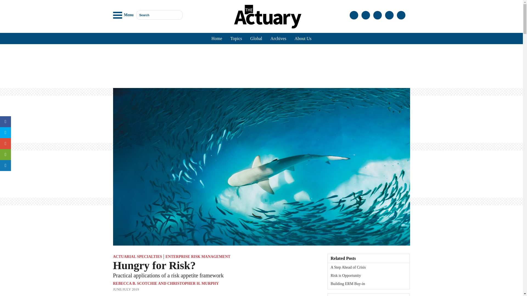 Image resolution: width=527 pixels, height=296 pixels. What do you see at coordinates (159, 15) in the screenshot?
I see `Search` at bounding box center [159, 15].